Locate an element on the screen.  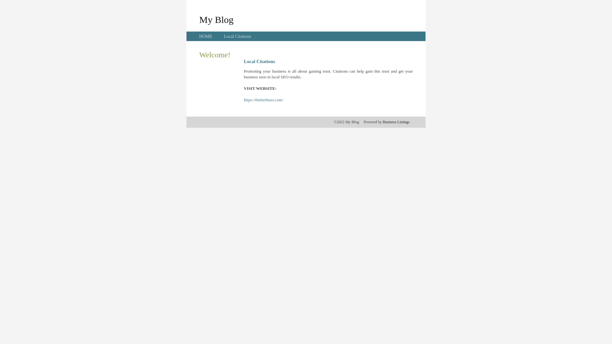
My Blog is located at coordinates (216, 19).